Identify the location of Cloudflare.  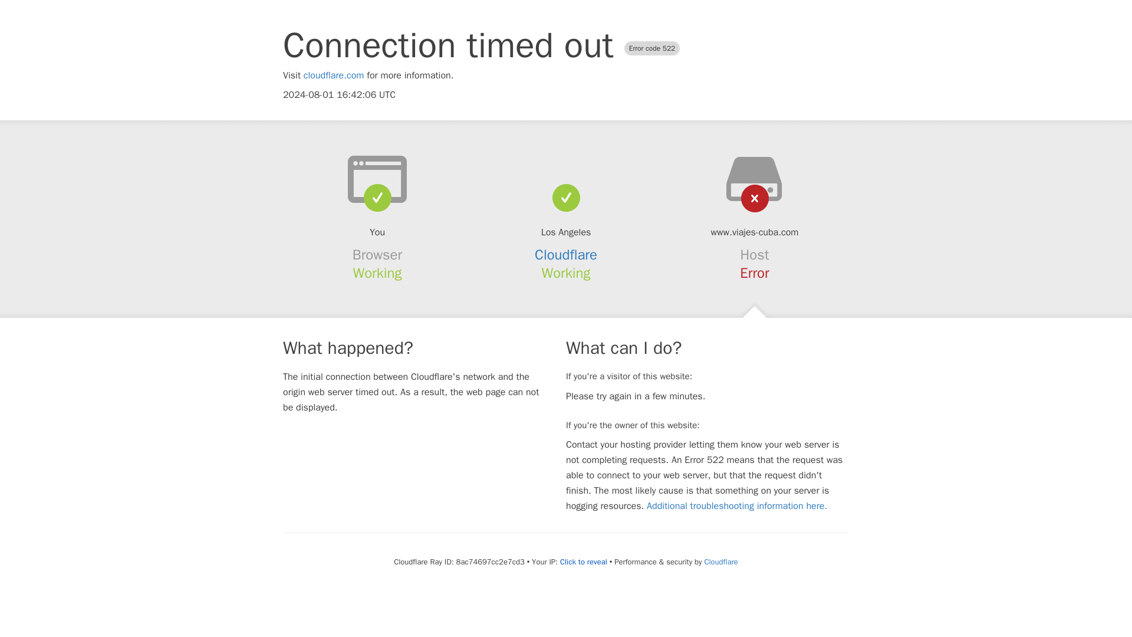
(566, 255).